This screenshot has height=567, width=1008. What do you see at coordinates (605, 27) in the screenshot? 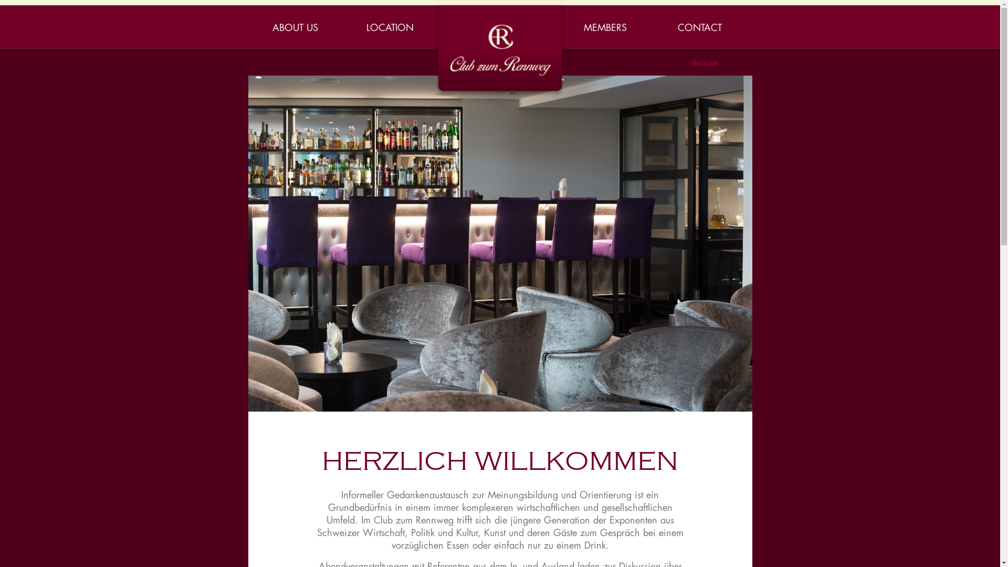
I see `MEMBERS` at bounding box center [605, 27].